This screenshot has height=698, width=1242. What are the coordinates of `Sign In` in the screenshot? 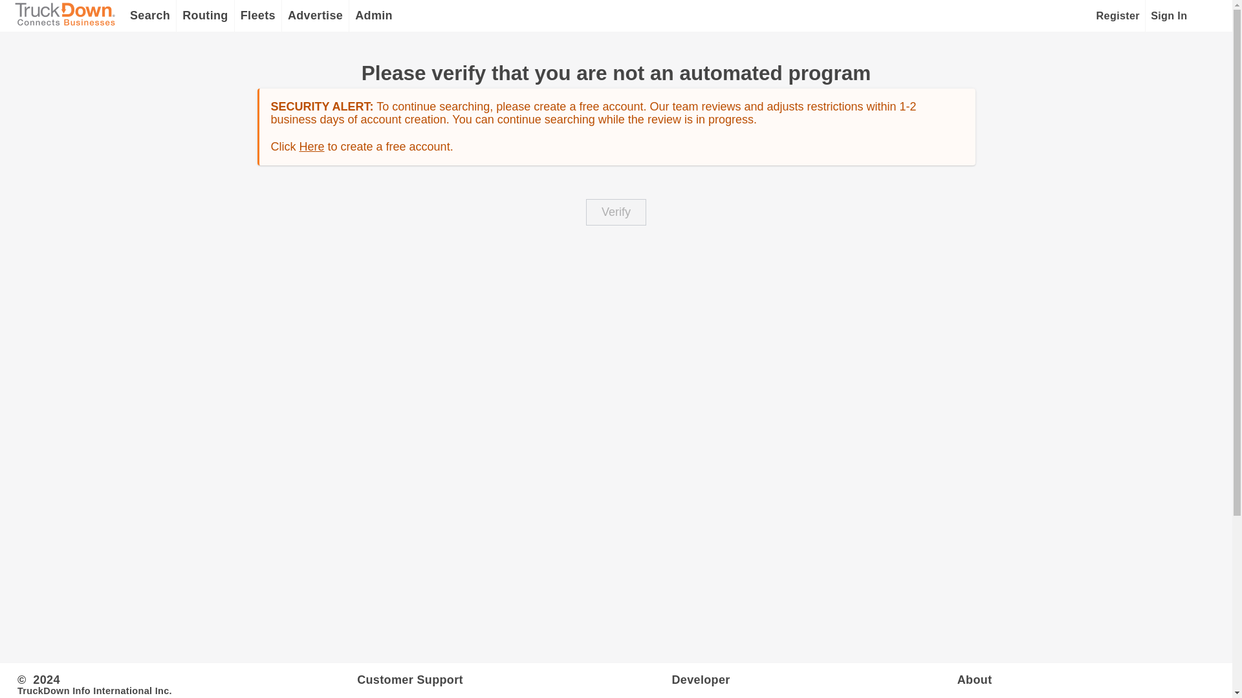 It's located at (1168, 16).